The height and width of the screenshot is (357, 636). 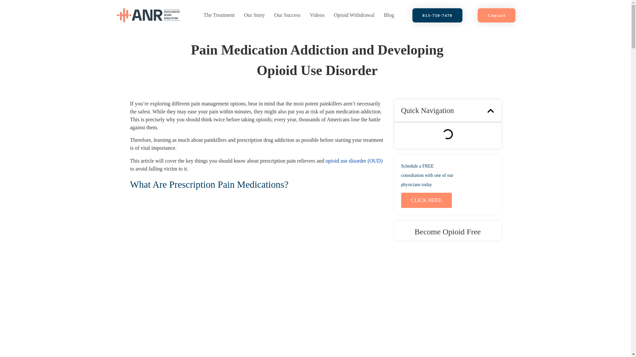 What do you see at coordinates (219, 15) in the screenshot?
I see `The Treatment` at bounding box center [219, 15].